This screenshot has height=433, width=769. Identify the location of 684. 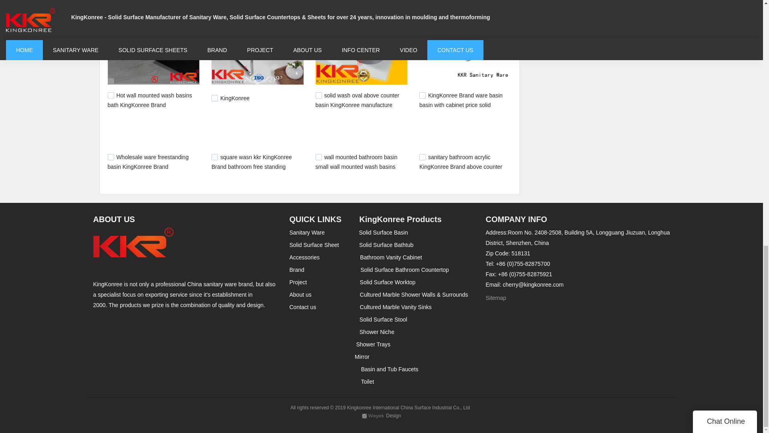
(319, 95).